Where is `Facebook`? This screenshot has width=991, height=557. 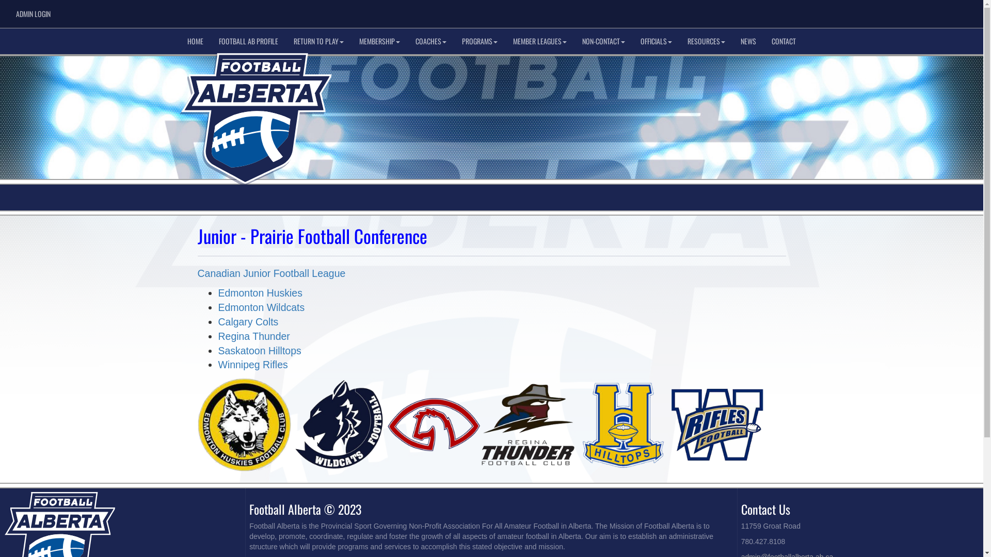 Facebook is located at coordinates (915, 11).